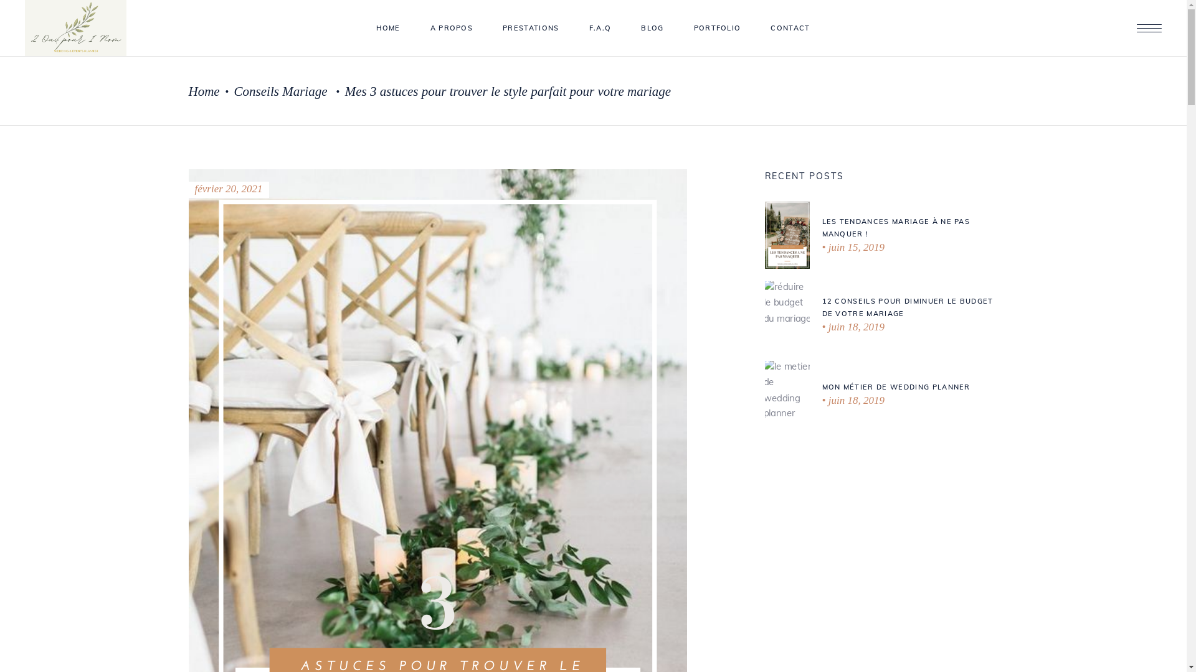 The image size is (1196, 672). Describe the element at coordinates (853, 327) in the screenshot. I see `juin 18, 2019` at that location.